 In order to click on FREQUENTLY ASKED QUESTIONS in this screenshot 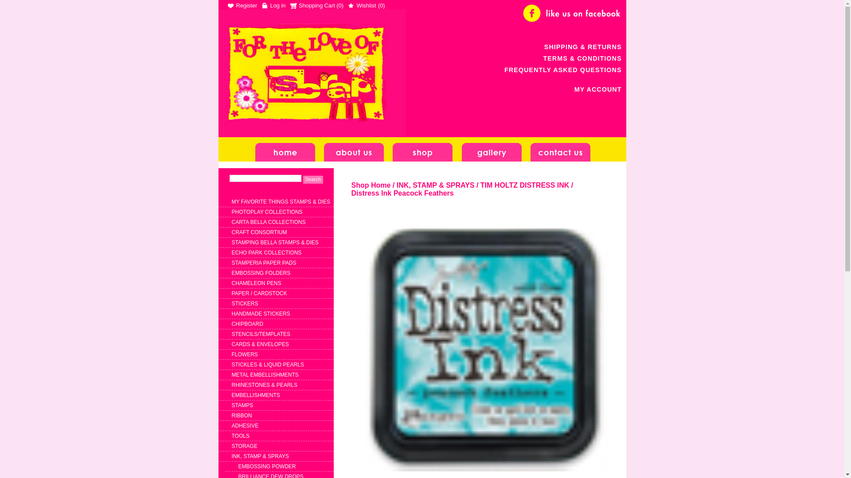, I will do `click(563, 70)`.